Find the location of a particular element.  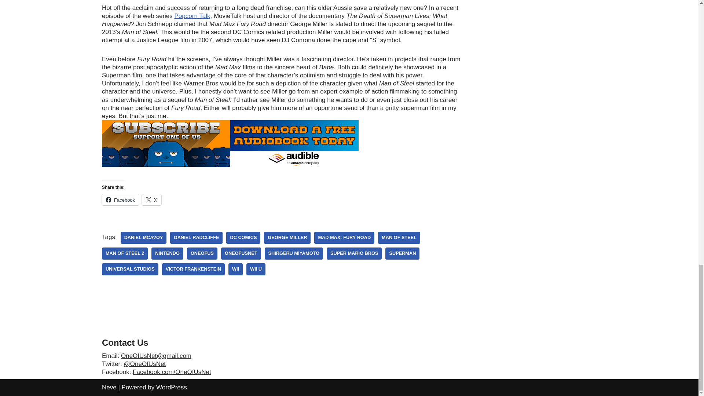

DC Comics is located at coordinates (243, 238).